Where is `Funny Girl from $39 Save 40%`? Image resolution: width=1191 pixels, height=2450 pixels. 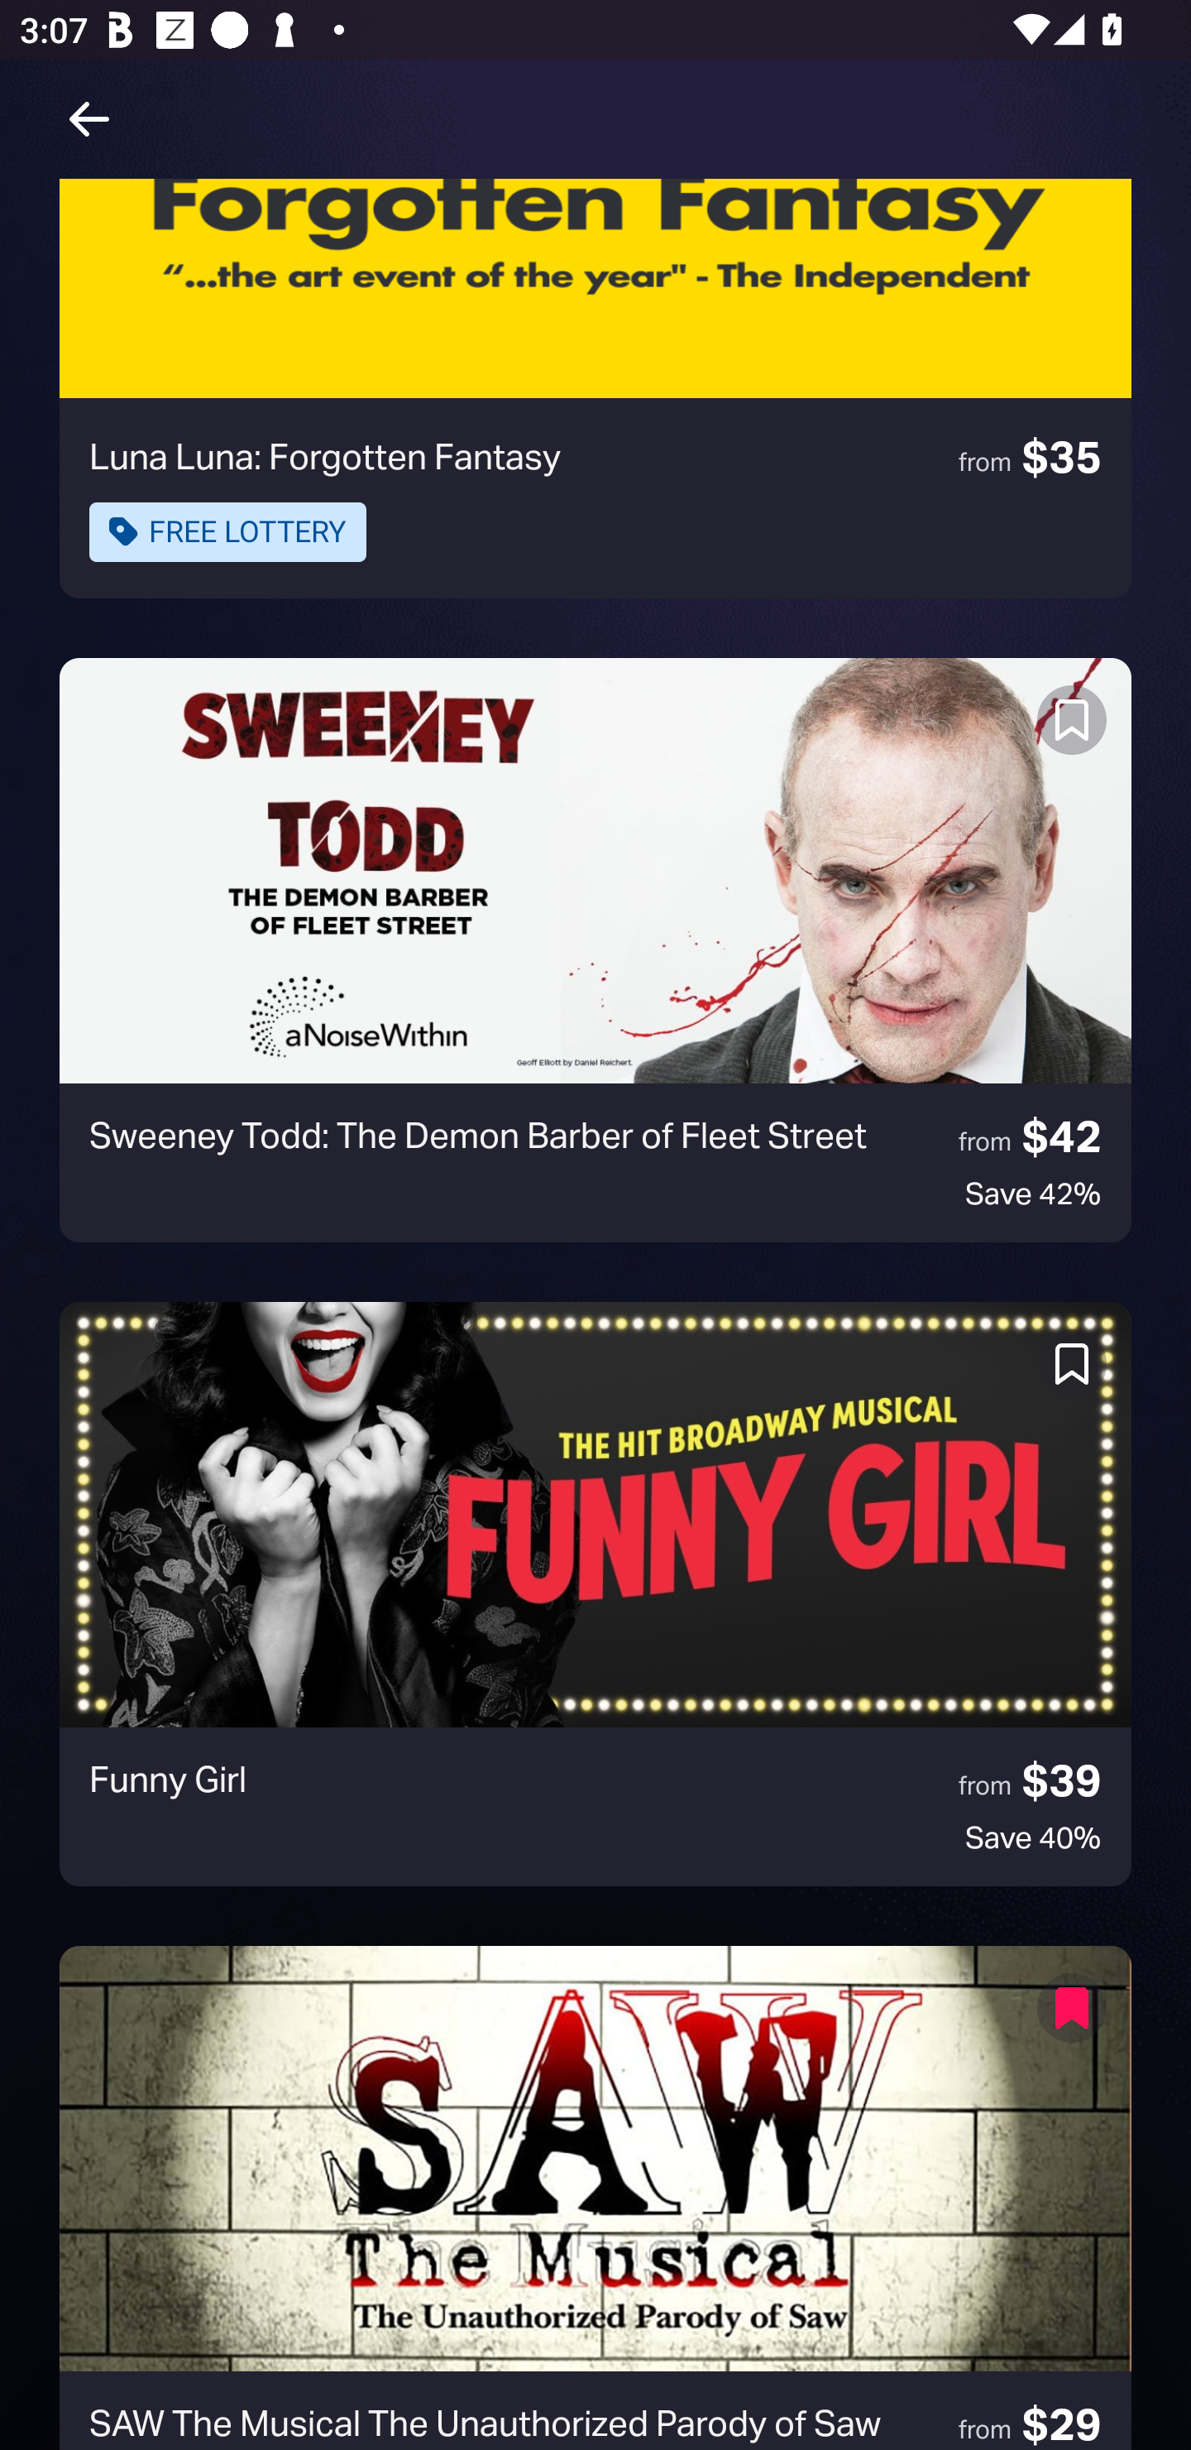 Funny Girl from $39 Save 40% is located at coordinates (595, 1593).